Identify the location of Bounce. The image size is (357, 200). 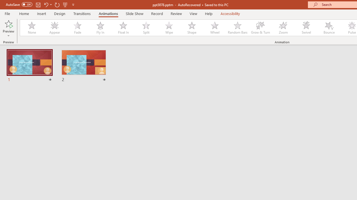
(329, 28).